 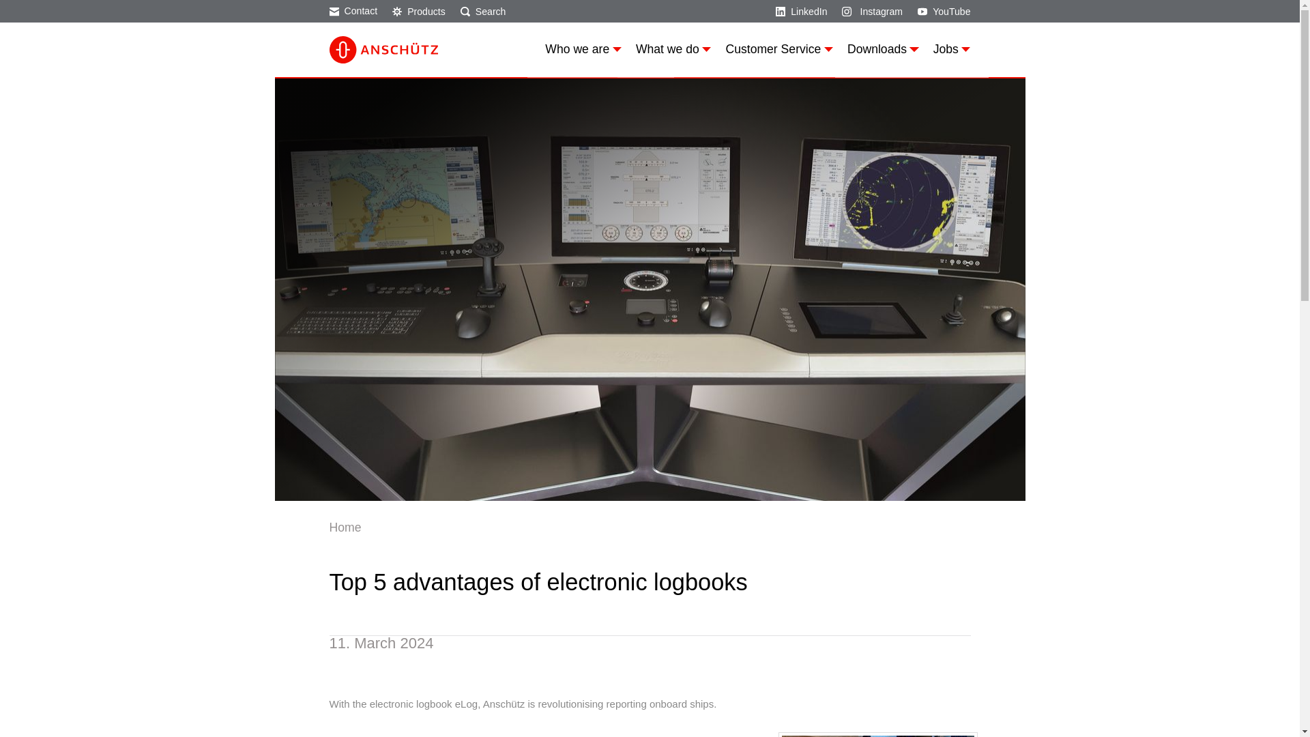 What do you see at coordinates (801, 10) in the screenshot?
I see `LinkedIn` at bounding box center [801, 10].